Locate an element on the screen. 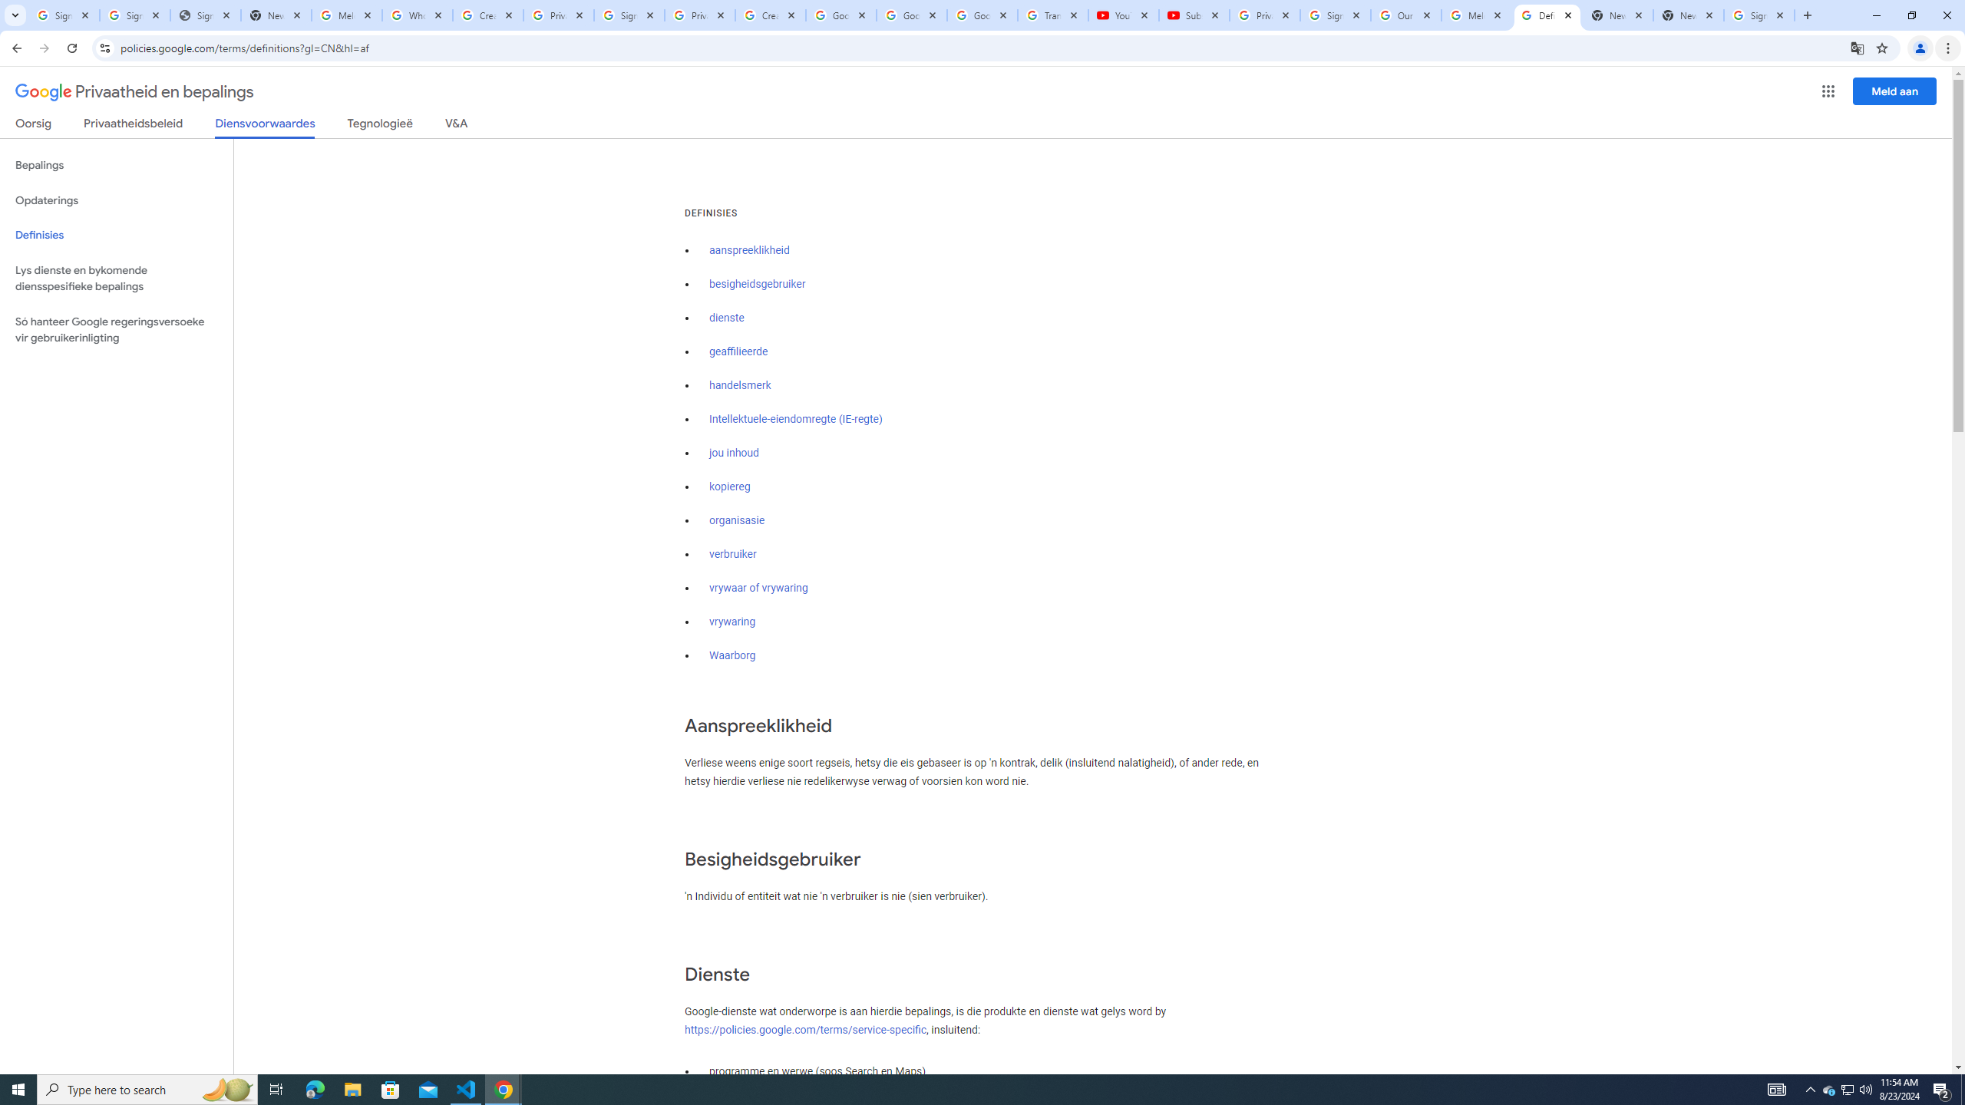 The height and width of the screenshot is (1105, 1965). kopiereg is located at coordinates (729, 487).